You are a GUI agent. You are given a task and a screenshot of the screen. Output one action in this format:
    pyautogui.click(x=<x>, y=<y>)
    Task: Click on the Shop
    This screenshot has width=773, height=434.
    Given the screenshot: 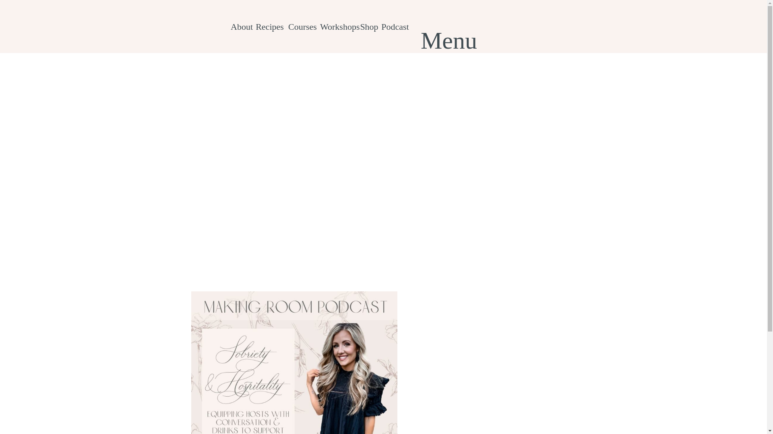 What is the action you would take?
    pyautogui.click(x=369, y=29)
    